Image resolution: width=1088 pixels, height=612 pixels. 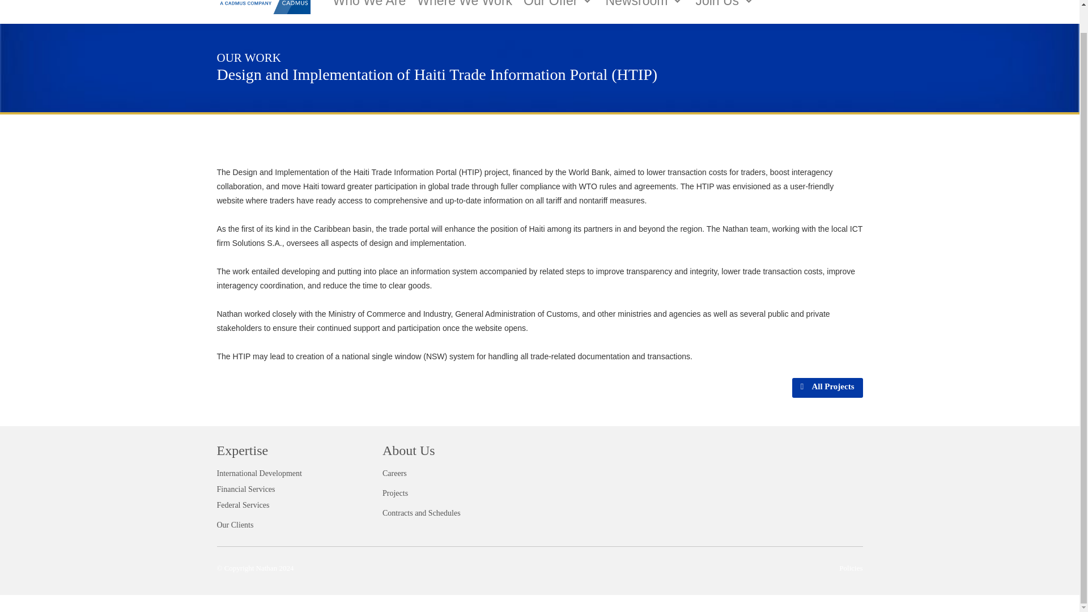 What do you see at coordinates (644, 6) in the screenshot?
I see `Newsroom` at bounding box center [644, 6].